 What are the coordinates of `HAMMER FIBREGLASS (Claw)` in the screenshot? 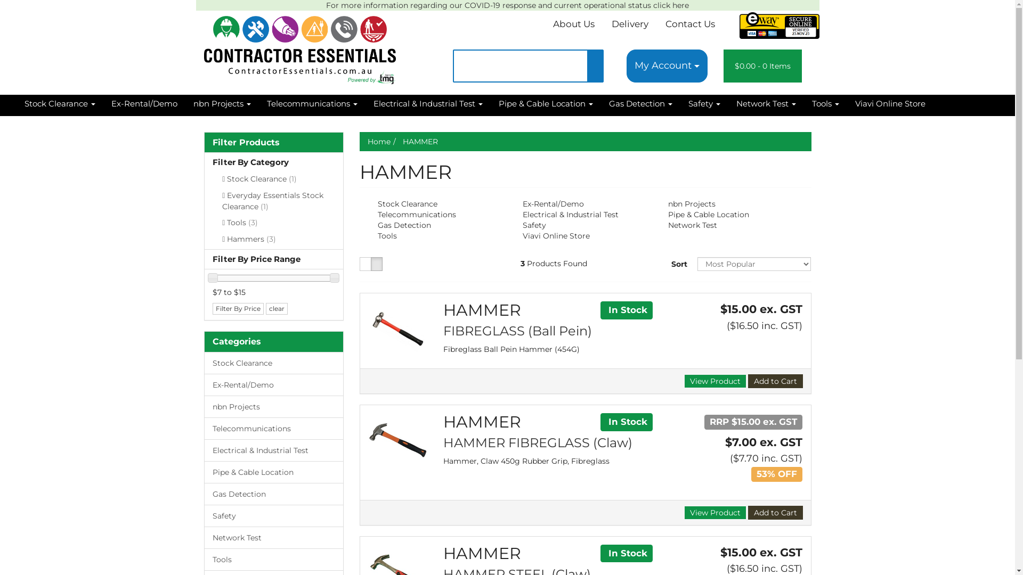 It's located at (538, 443).